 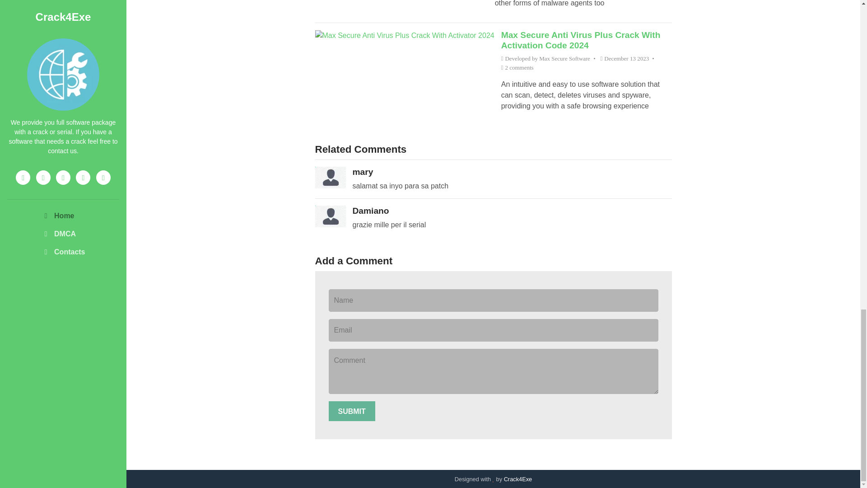 What do you see at coordinates (352, 411) in the screenshot?
I see `SUBMIT` at bounding box center [352, 411].